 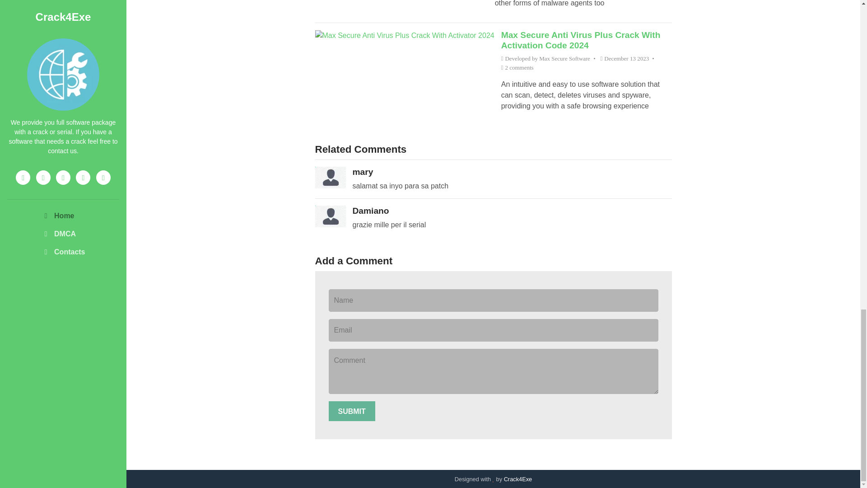 What do you see at coordinates (352, 411) in the screenshot?
I see `SUBMIT` at bounding box center [352, 411].